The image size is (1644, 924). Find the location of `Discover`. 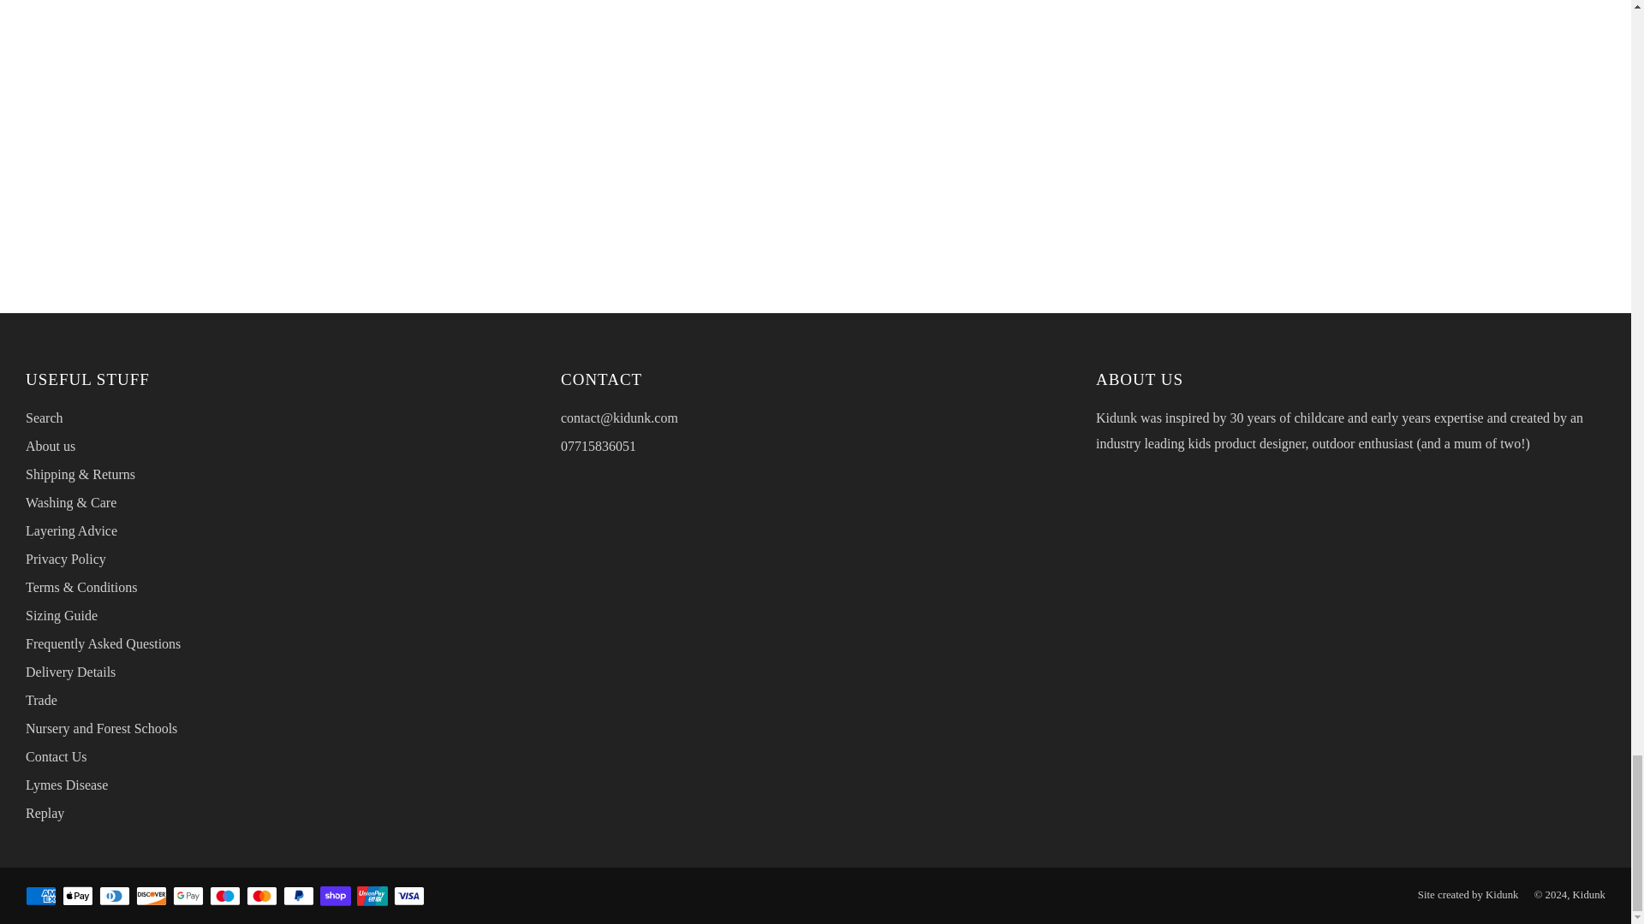

Discover is located at coordinates (152, 897).